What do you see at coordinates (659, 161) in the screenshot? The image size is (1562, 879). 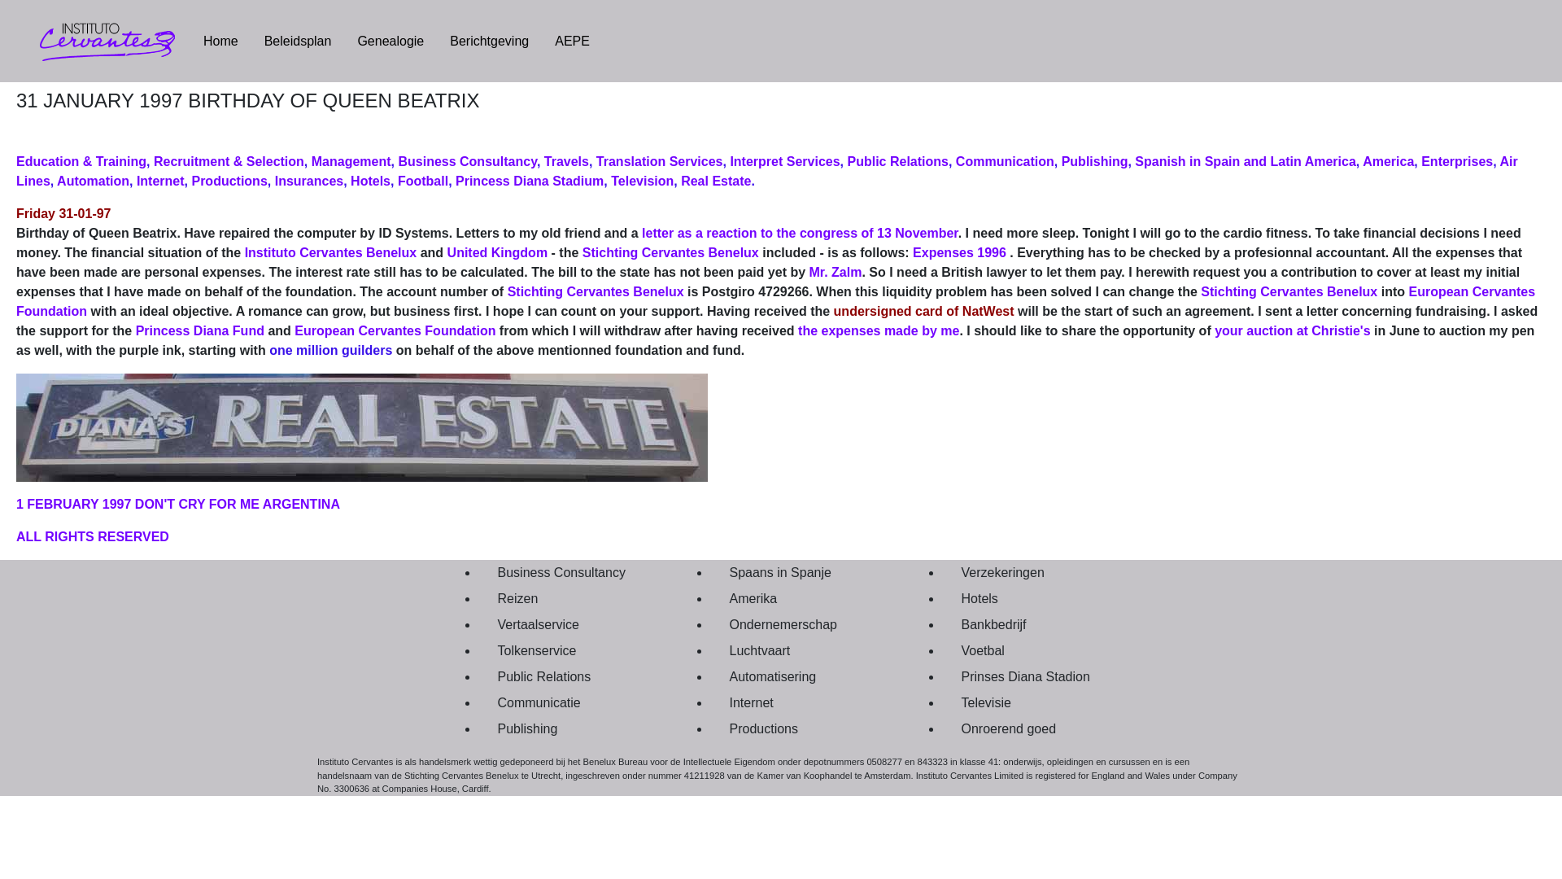 I see `Translation Services` at bounding box center [659, 161].